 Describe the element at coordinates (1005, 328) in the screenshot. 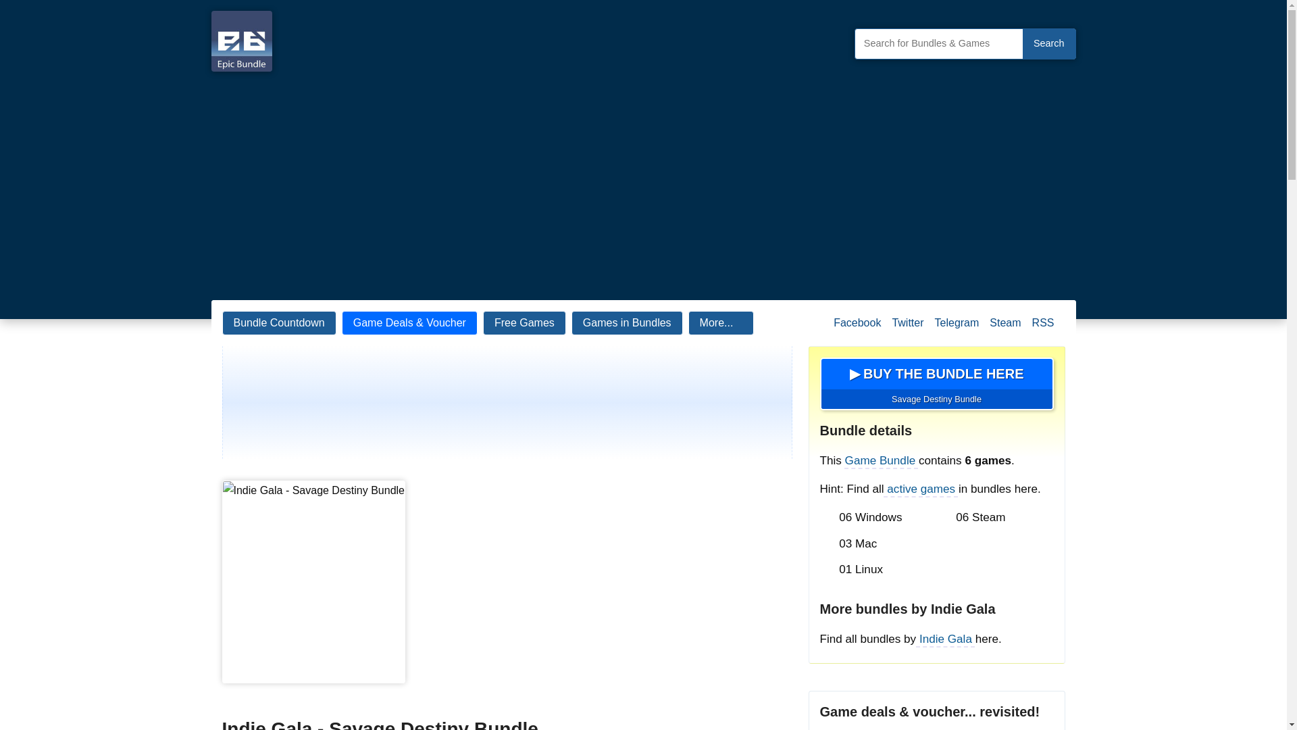

I see `Steam` at that location.